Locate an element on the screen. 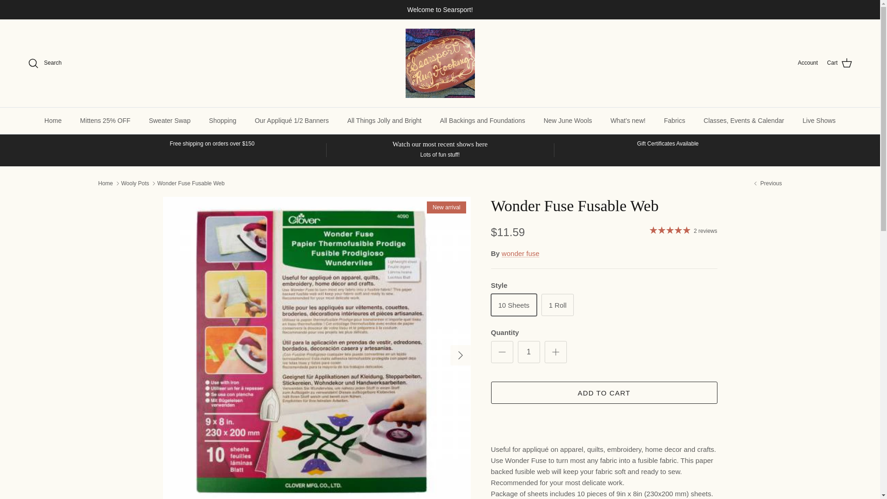 The width and height of the screenshot is (887, 499). Account is located at coordinates (808, 63).